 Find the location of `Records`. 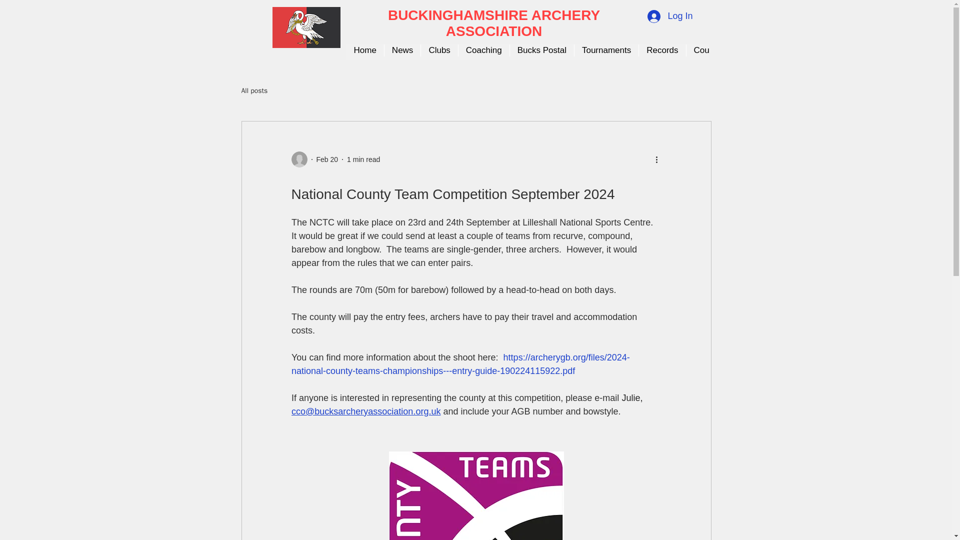

Records is located at coordinates (661, 51).